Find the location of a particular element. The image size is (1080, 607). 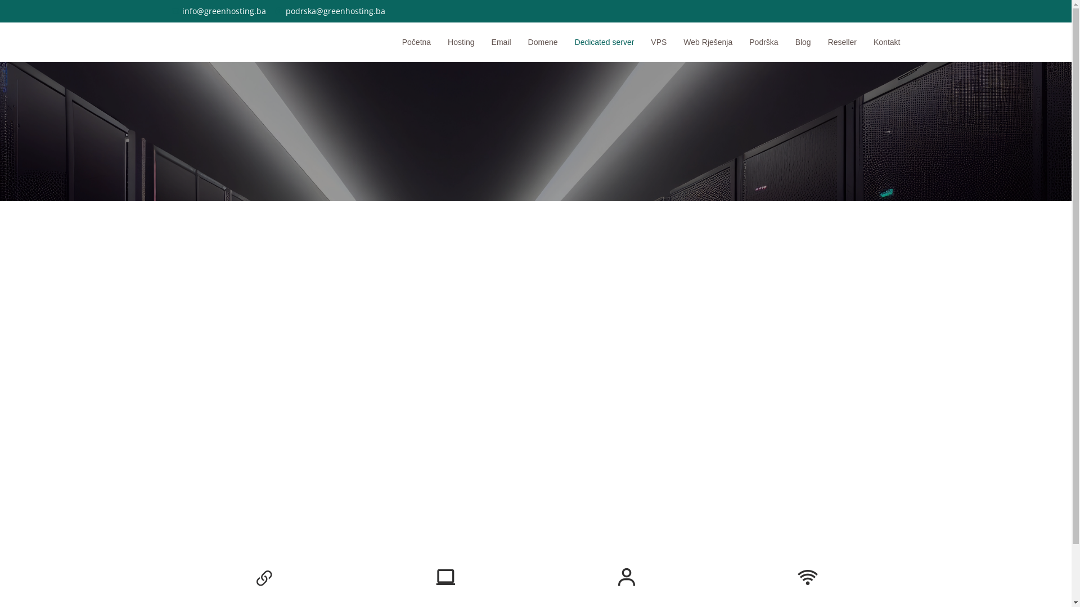

Blog is located at coordinates (795, 42).